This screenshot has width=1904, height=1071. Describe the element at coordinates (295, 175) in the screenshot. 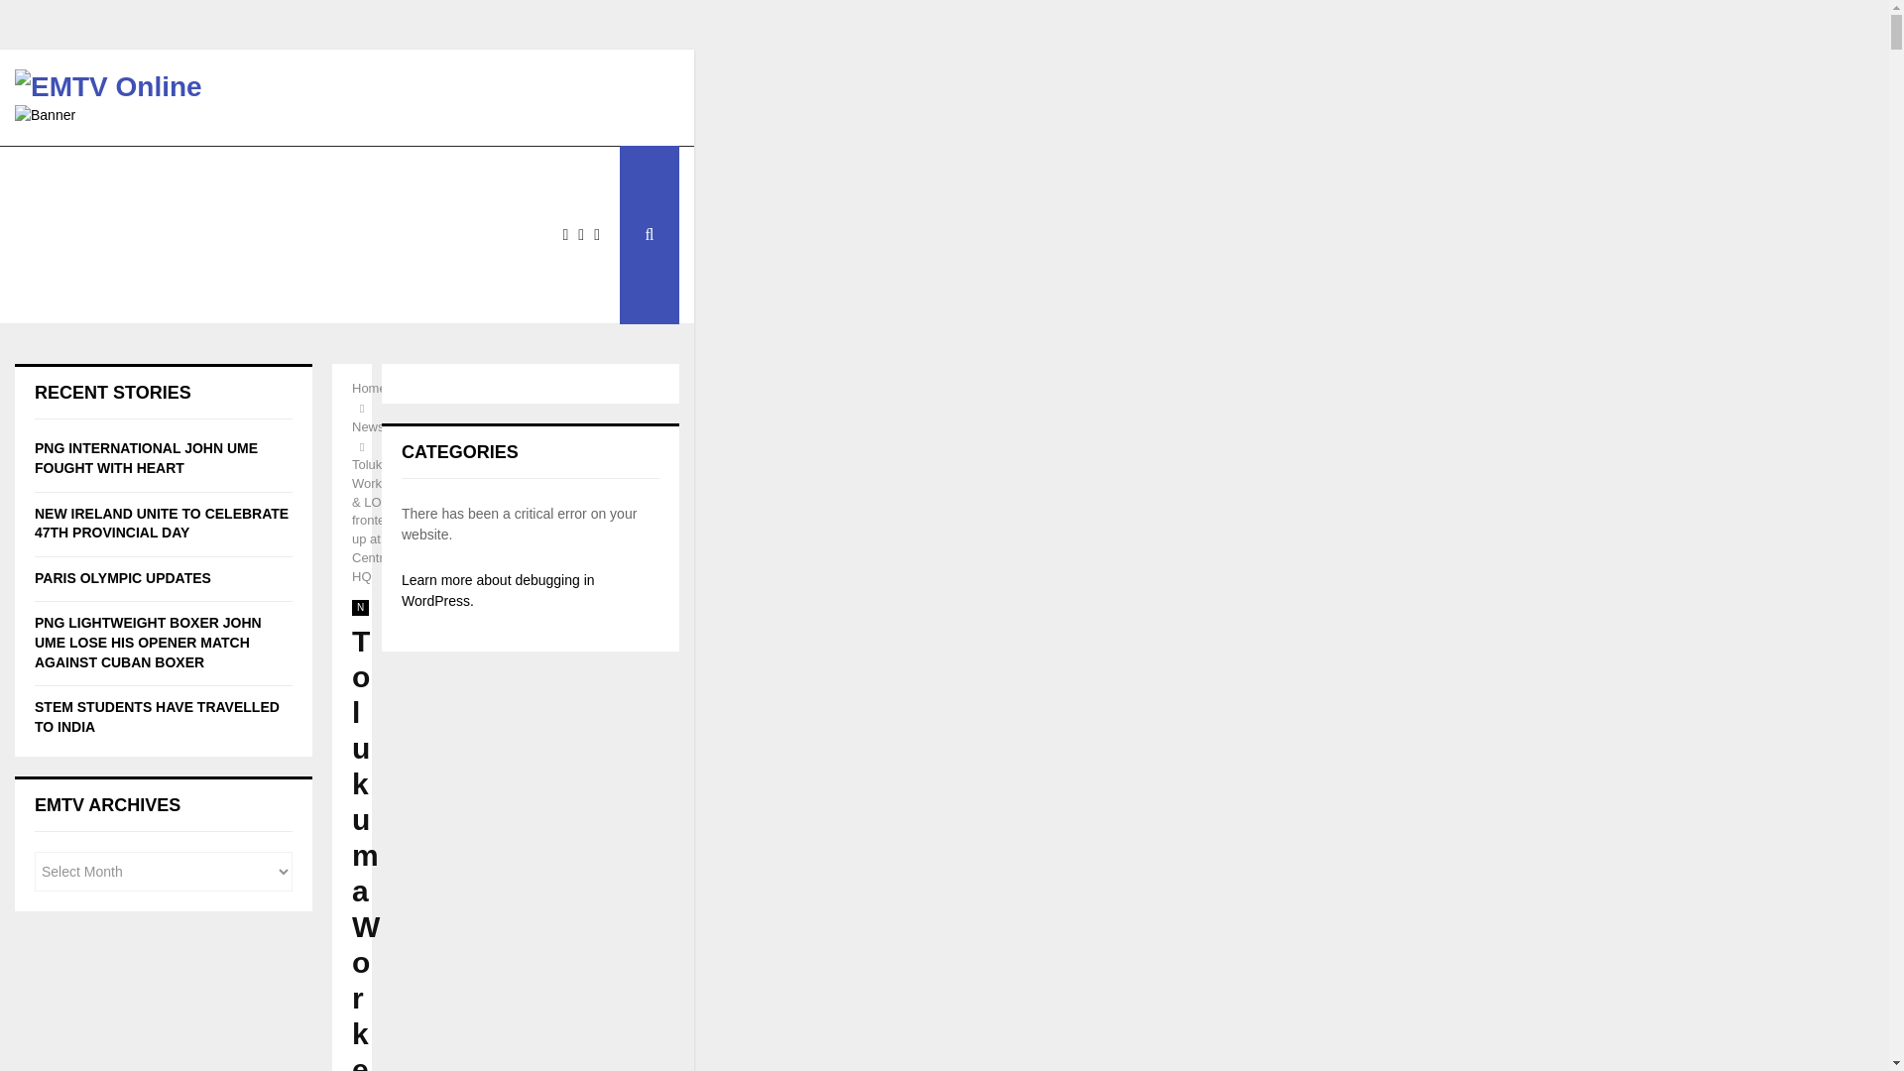

I see `TV SCHEDULE` at that location.